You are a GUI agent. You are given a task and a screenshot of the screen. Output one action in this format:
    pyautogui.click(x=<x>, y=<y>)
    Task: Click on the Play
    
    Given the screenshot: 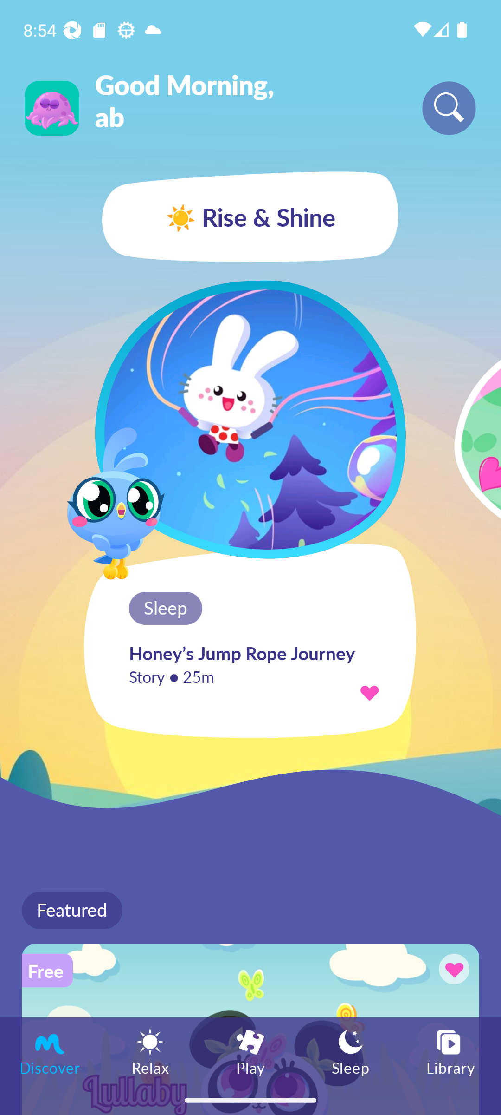 What is the action you would take?
    pyautogui.click(x=250, y=1051)
    